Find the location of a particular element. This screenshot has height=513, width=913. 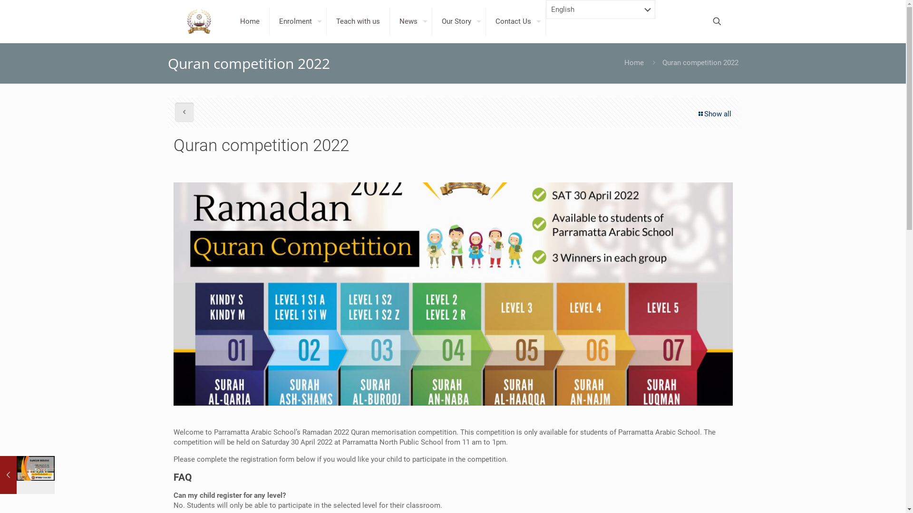

Show all is located at coordinates (714, 114).